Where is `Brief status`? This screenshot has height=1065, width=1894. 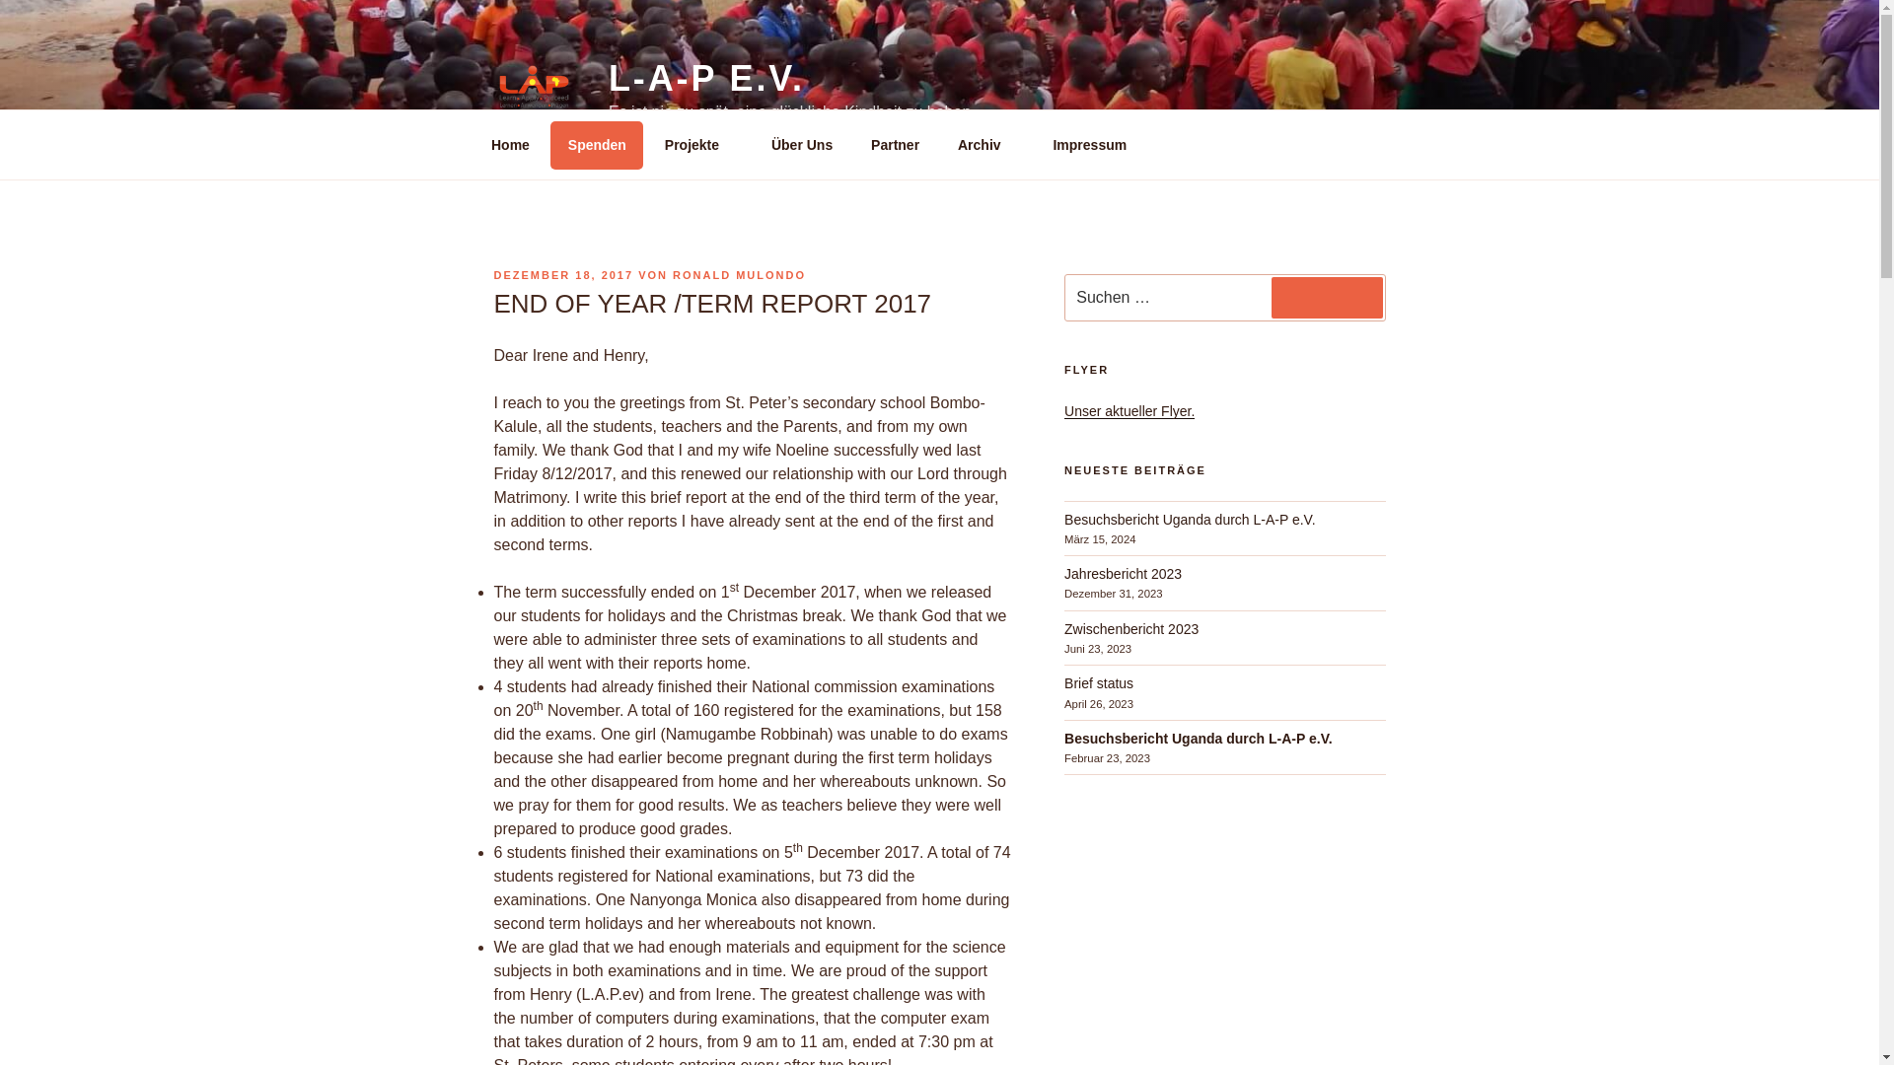
Brief status is located at coordinates (1099, 682).